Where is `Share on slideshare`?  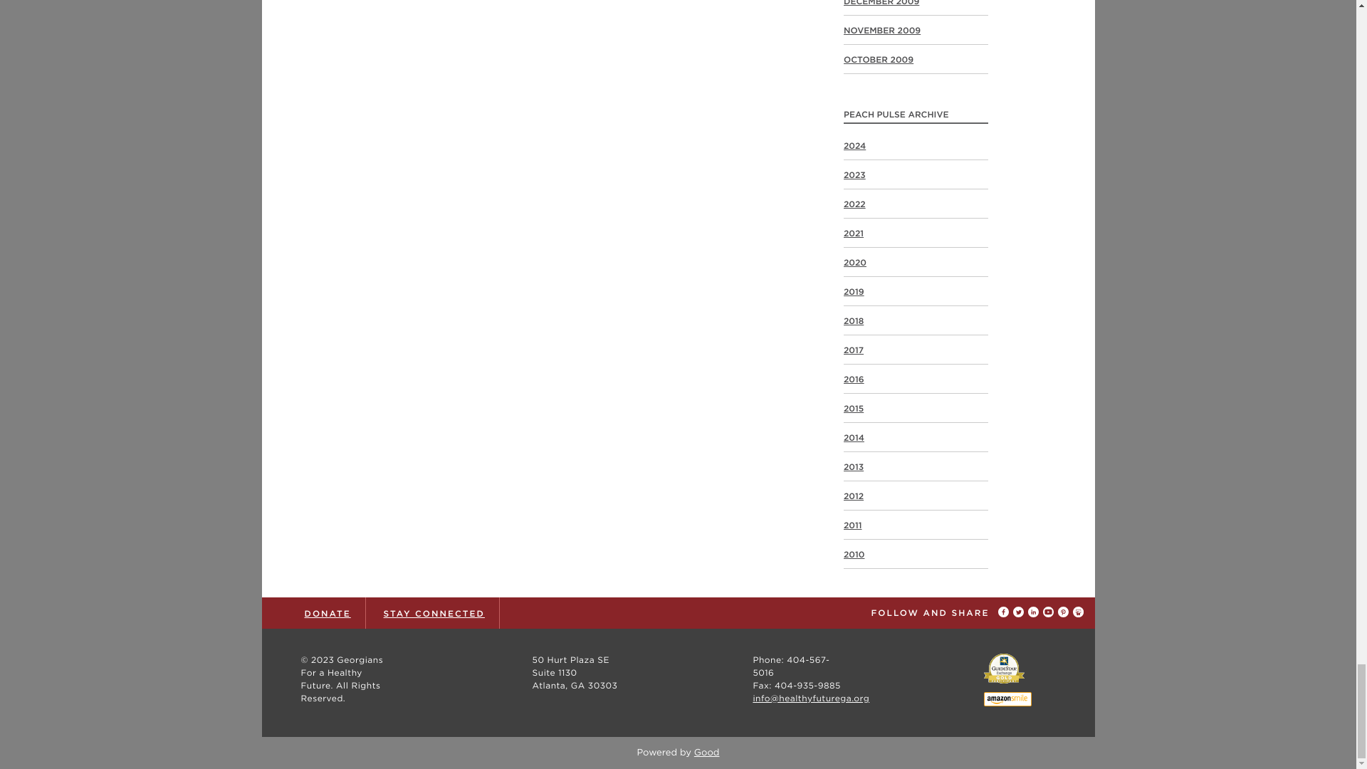 Share on slideshare is located at coordinates (1077, 612).